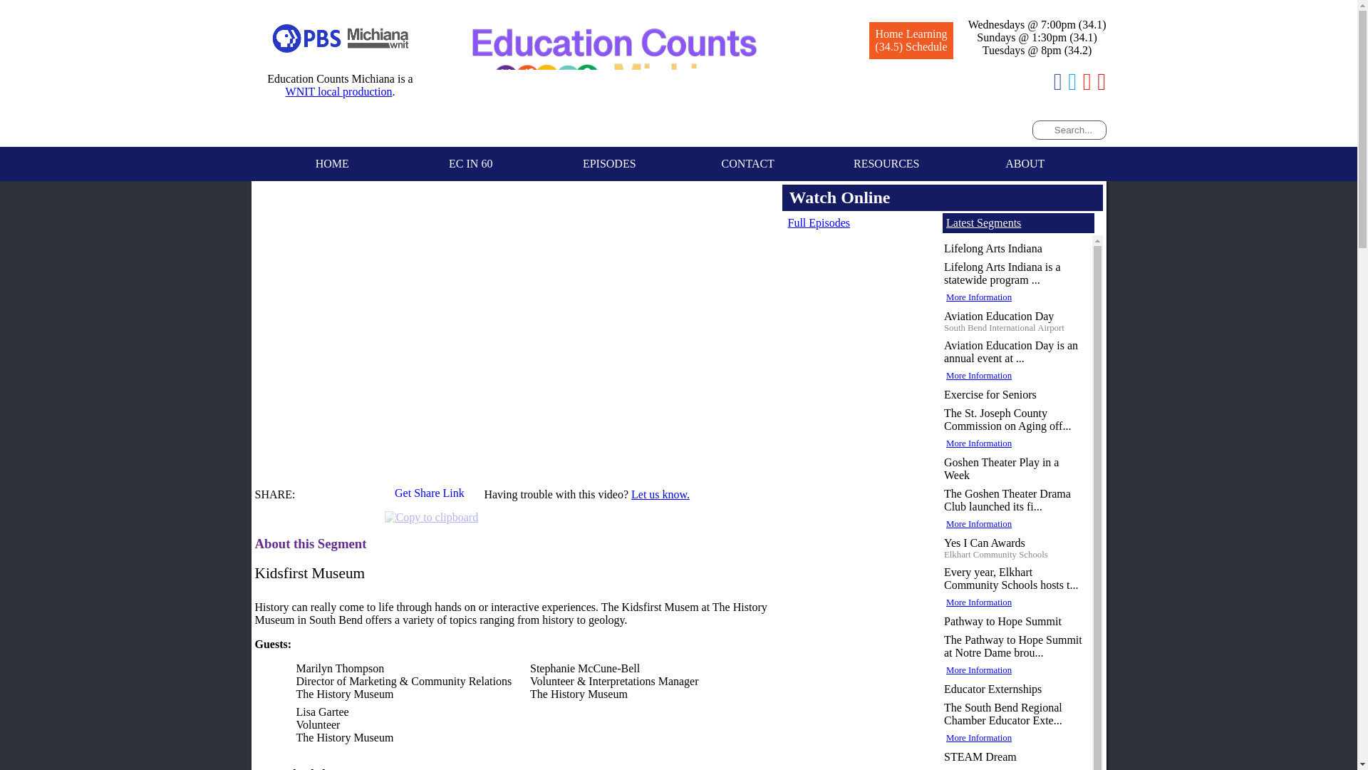 The height and width of the screenshot is (770, 1368). I want to click on RESOURCES, so click(886, 164).